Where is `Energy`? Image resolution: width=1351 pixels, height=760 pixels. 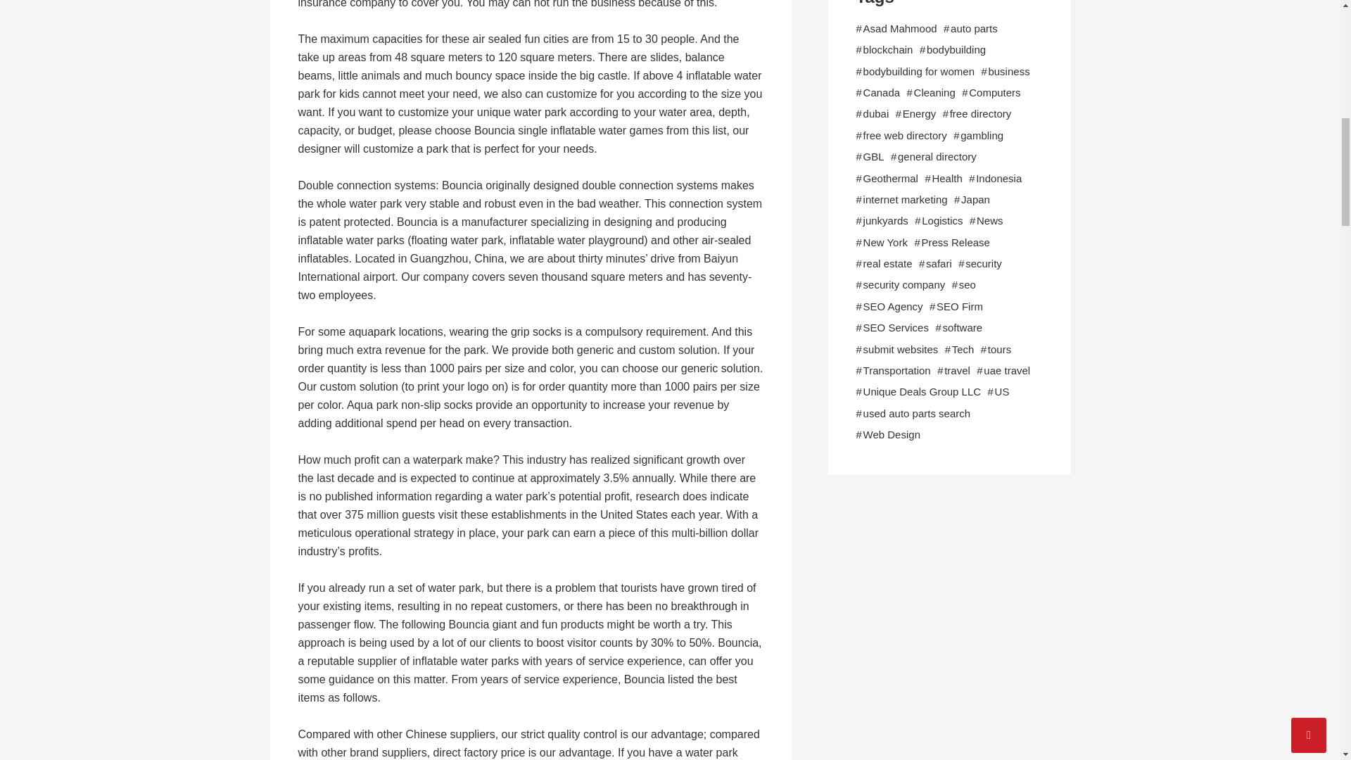 Energy is located at coordinates (919, 114).